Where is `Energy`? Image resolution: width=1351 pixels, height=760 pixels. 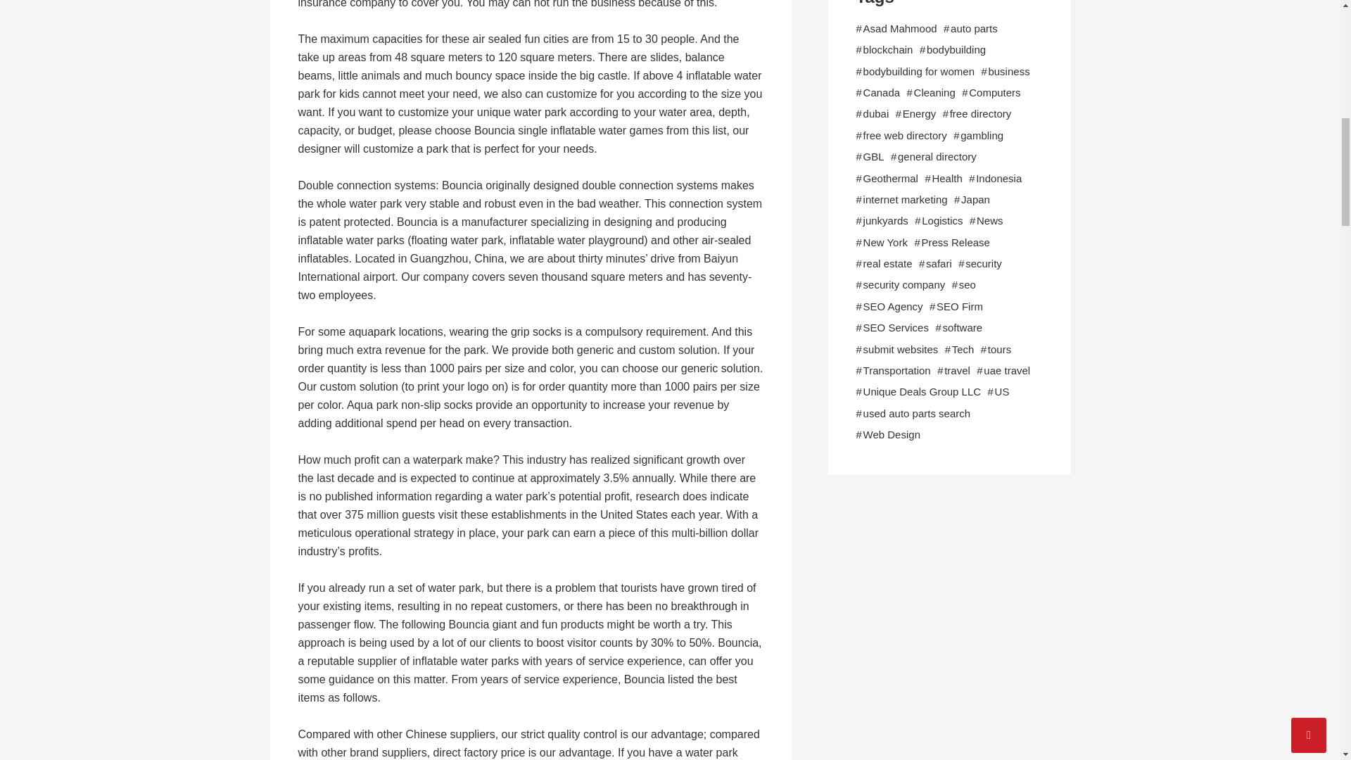 Energy is located at coordinates (919, 114).